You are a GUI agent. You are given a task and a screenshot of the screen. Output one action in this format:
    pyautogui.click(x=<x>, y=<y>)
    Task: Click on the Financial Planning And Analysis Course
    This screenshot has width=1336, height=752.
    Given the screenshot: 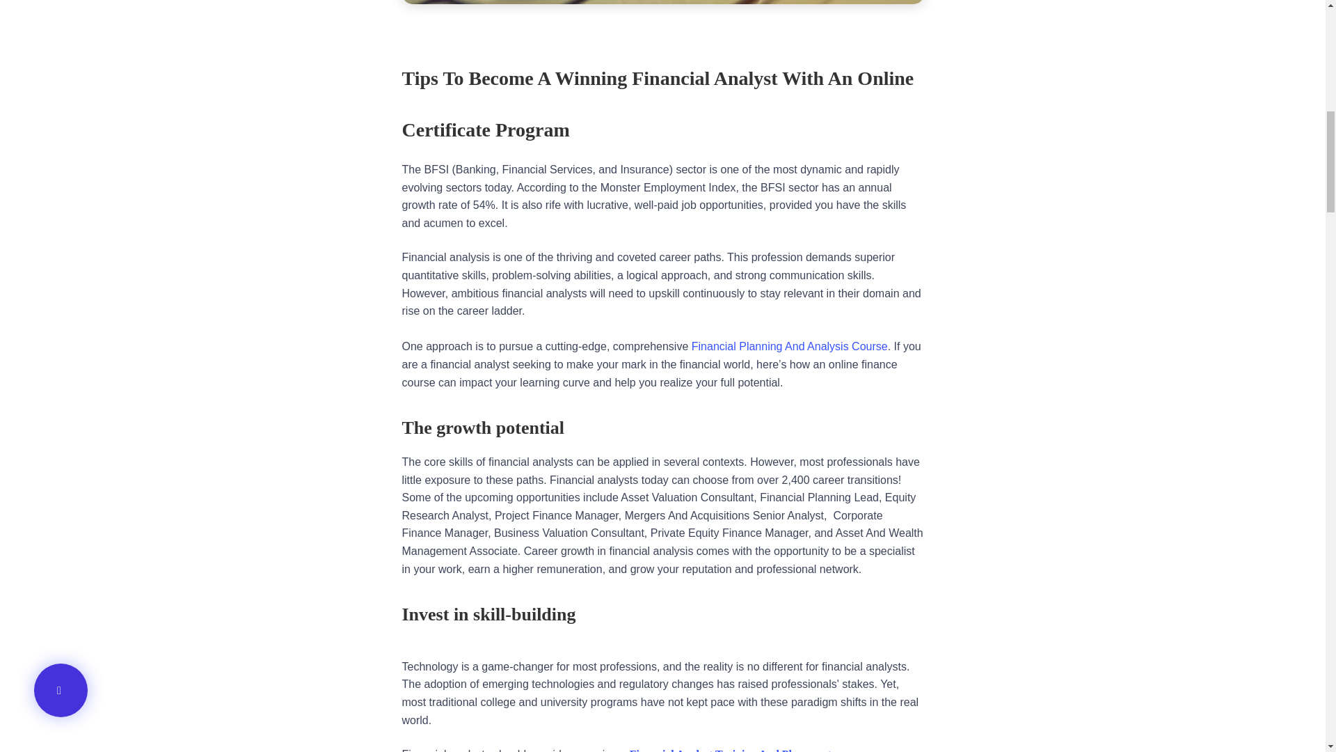 What is the action you would take?
    pyautogui.click(x=790, y=347)
    